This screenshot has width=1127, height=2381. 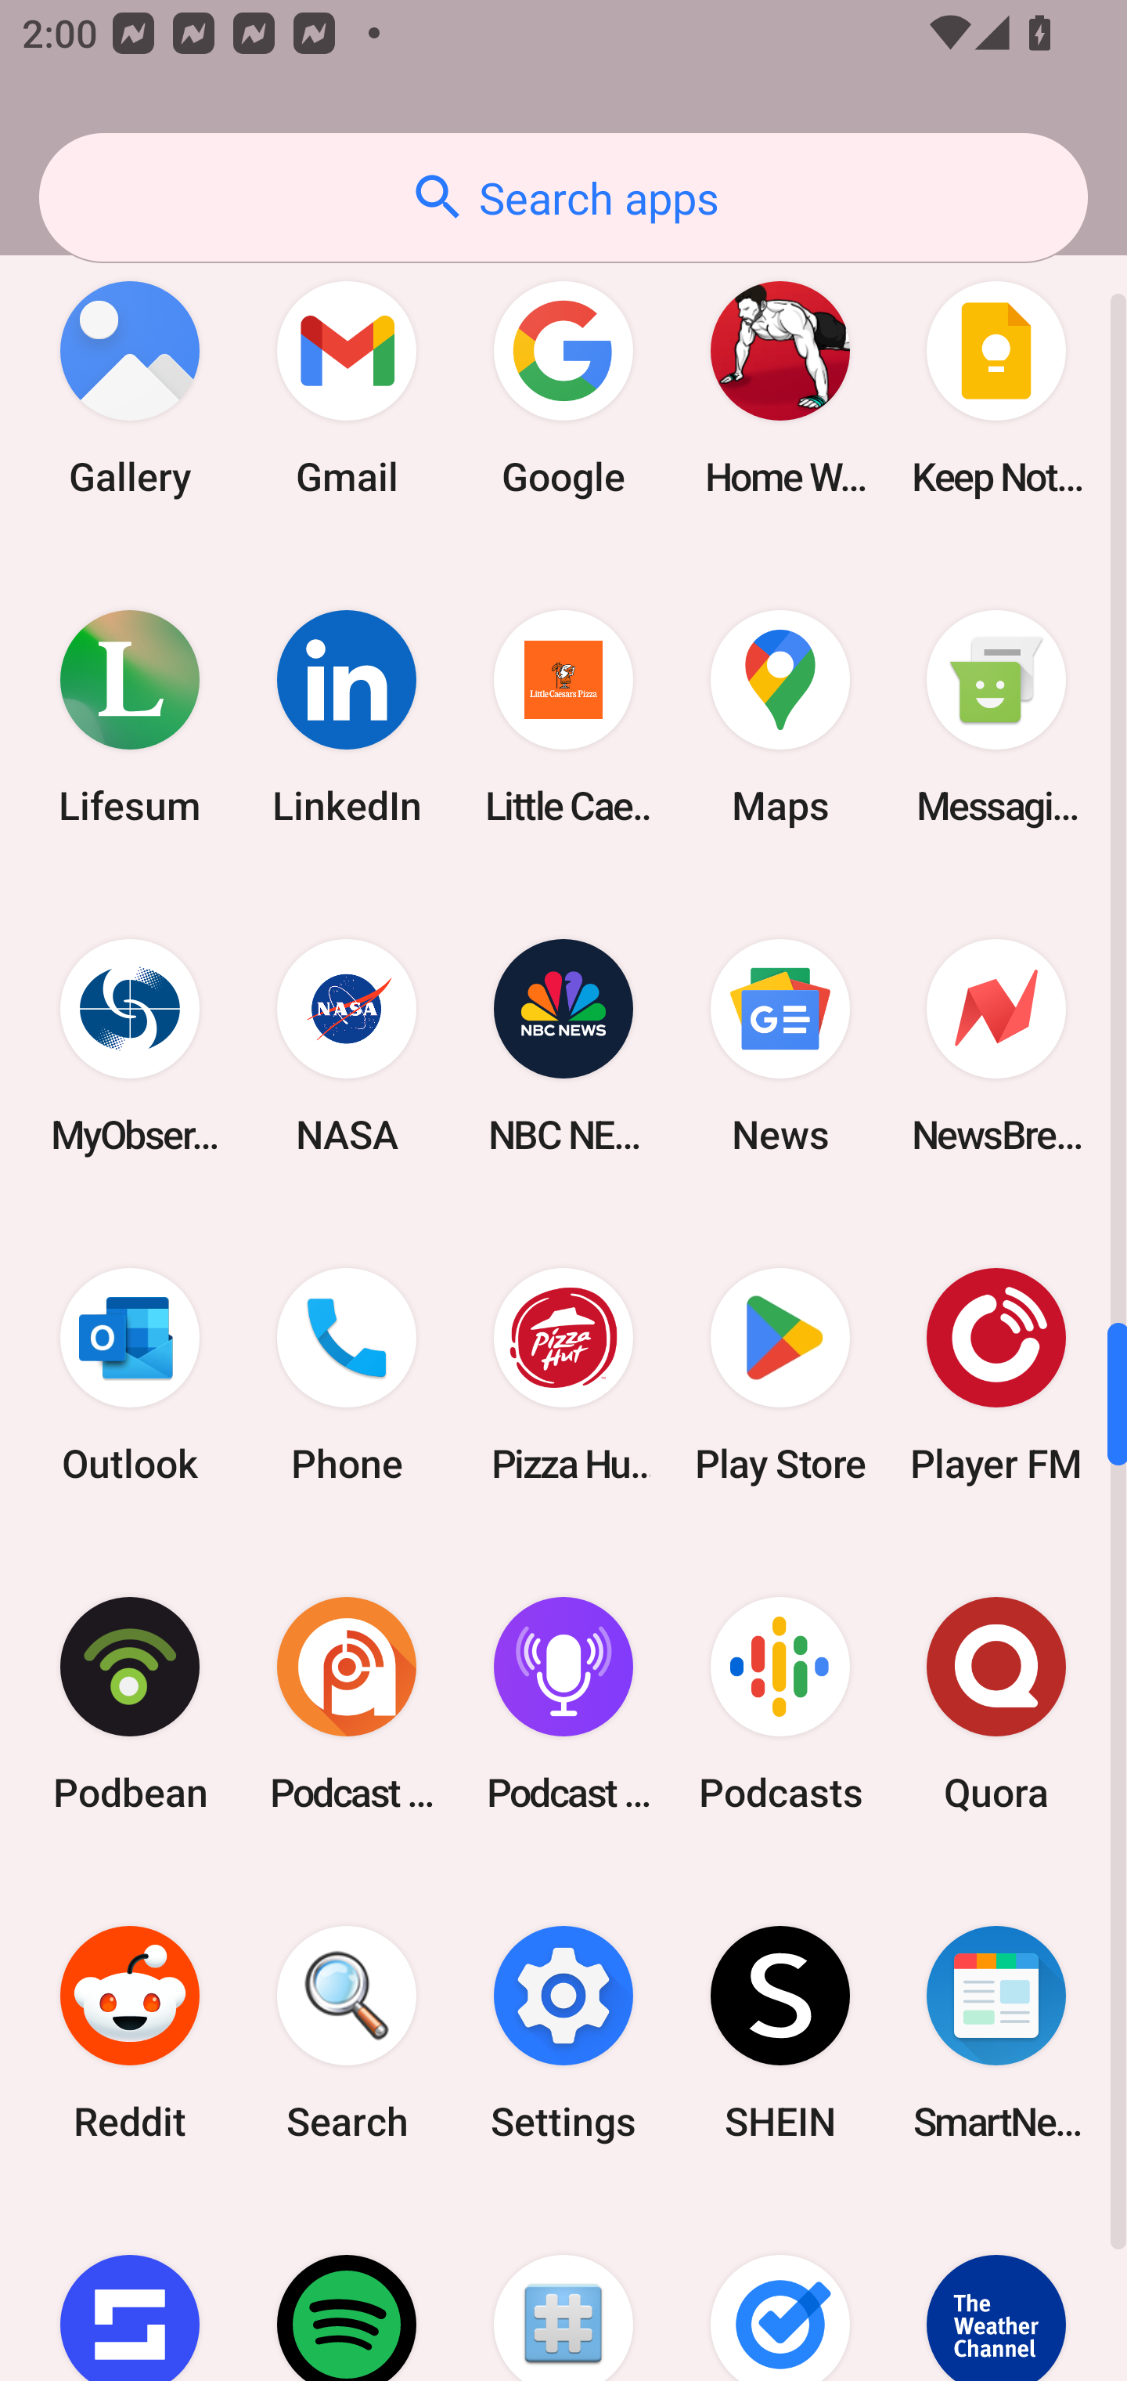 I want to click on NASA, so click(x=347, y=1046).